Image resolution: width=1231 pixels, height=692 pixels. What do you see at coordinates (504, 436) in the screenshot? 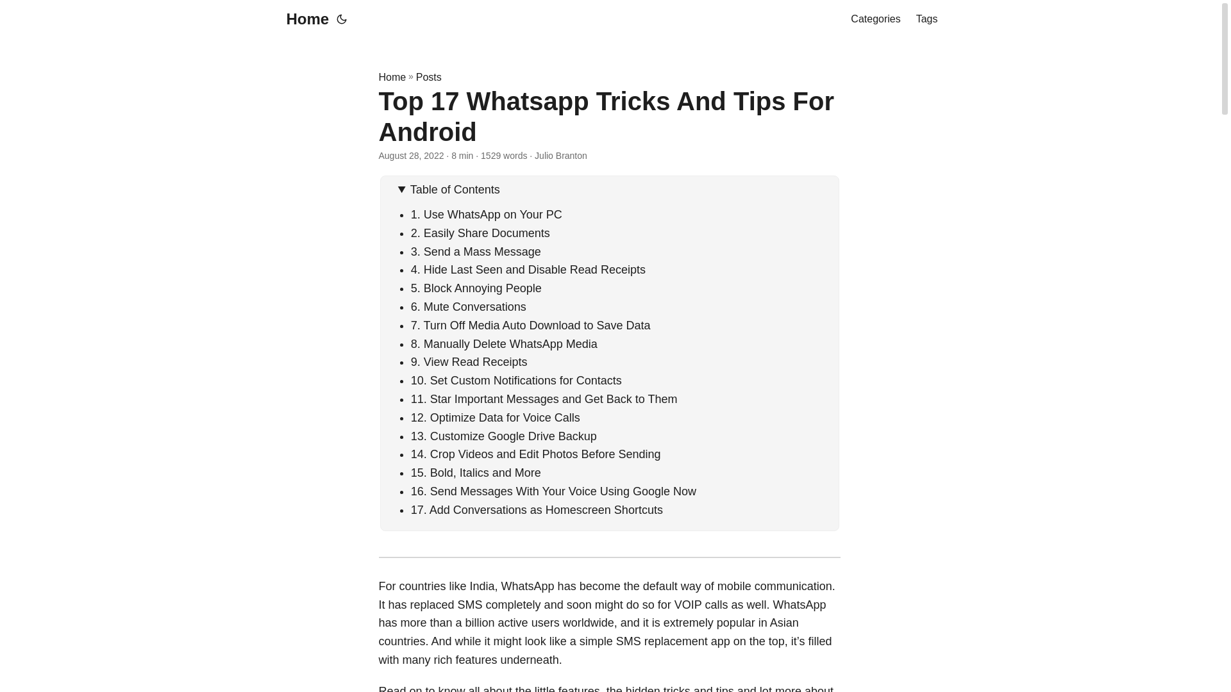
I see `13. Customize Google Drive Backup` at bounding box center [504, 436].